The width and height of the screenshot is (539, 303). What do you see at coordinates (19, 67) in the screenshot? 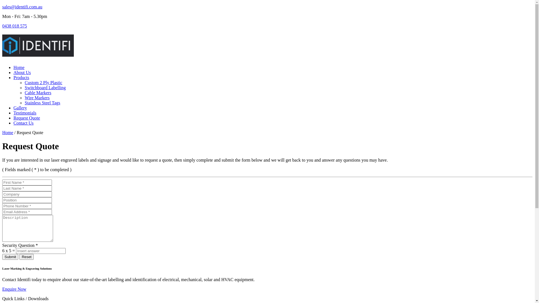
I see `Home` at bounding box center [19, 67].